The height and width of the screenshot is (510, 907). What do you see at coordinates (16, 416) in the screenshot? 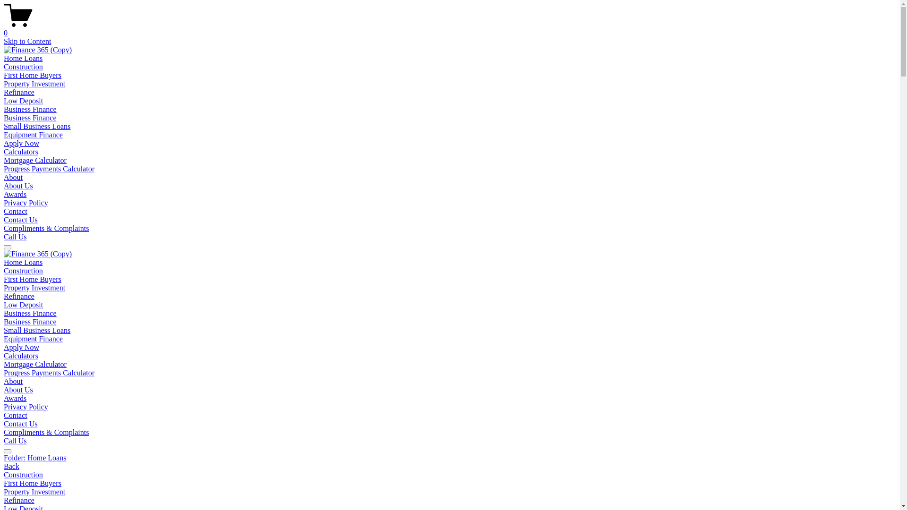
I see `Contact` at bounding box center [16, 416].